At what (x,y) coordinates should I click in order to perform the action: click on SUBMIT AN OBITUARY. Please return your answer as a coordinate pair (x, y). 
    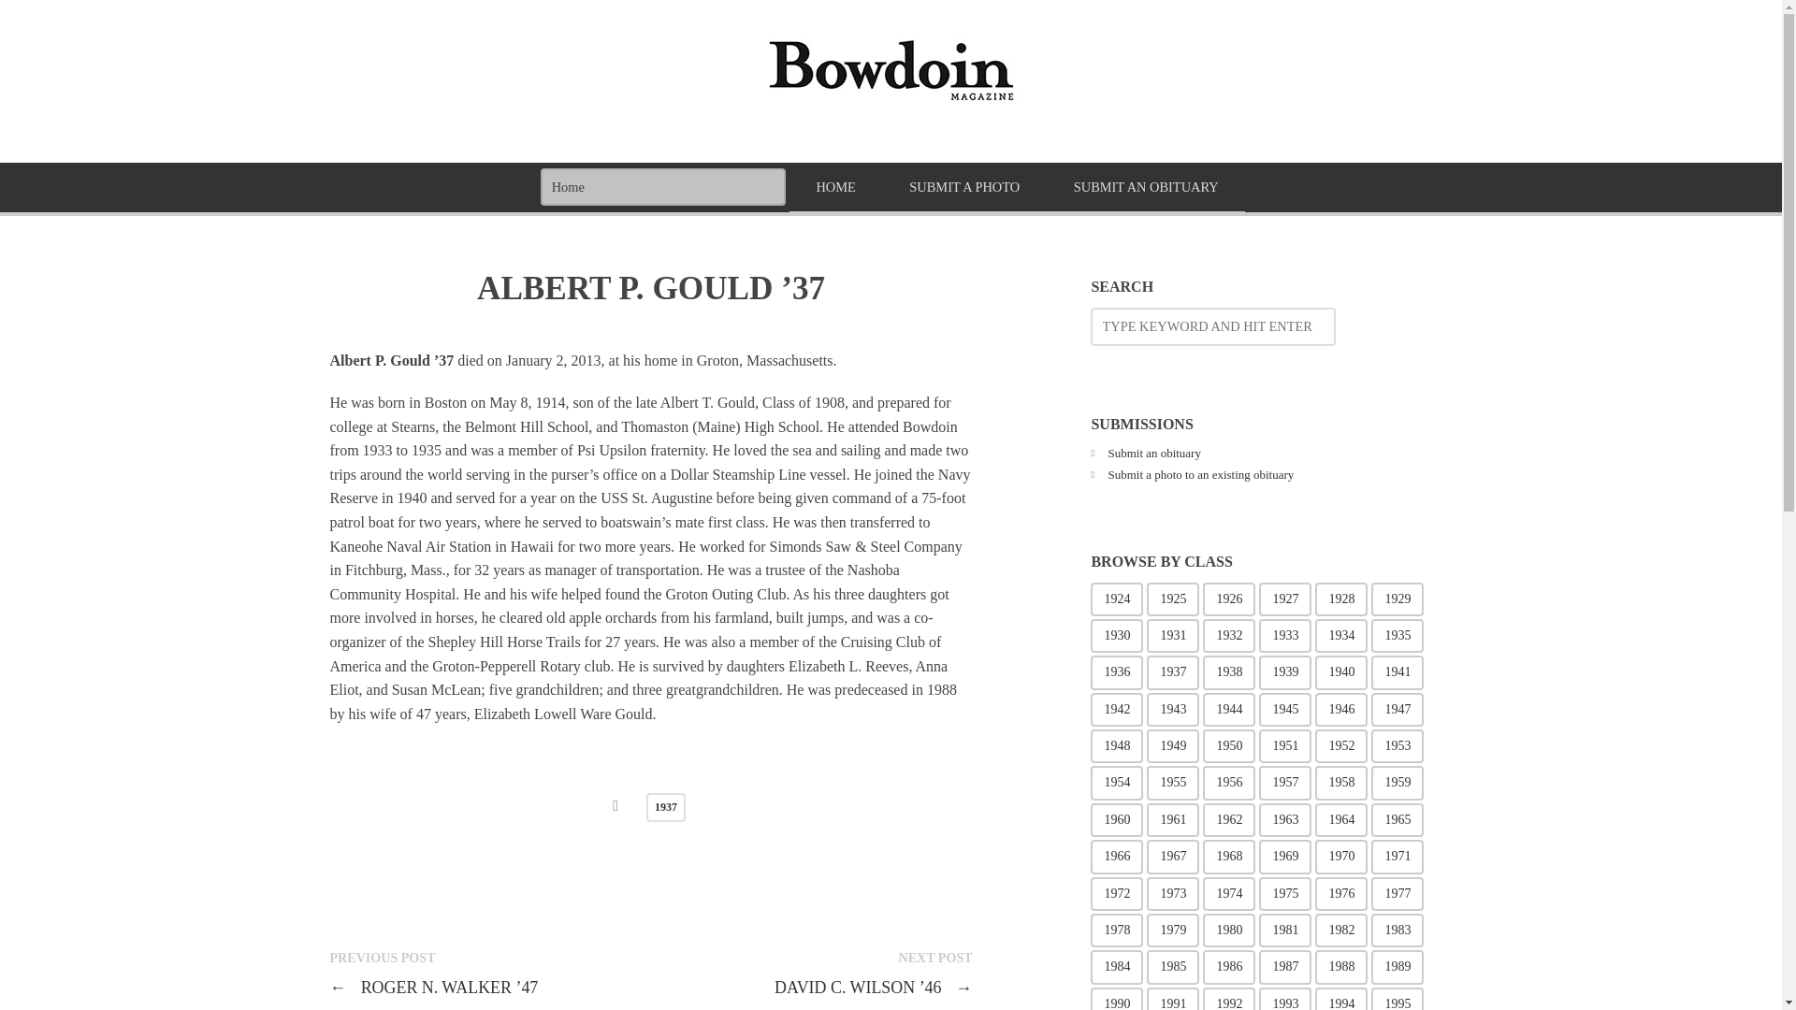
    Looking at the image, I should click on (1145, 189).